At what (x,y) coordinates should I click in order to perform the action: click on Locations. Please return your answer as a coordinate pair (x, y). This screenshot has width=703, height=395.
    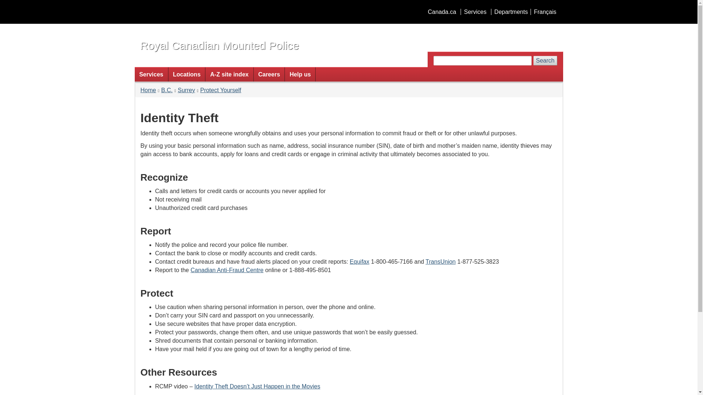
    Looking at the image, I should click on (187, 74).